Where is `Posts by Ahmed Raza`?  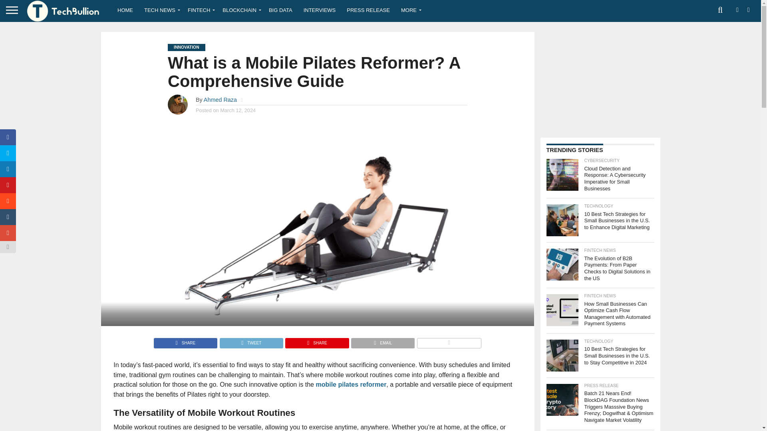 Posts by Ahmed Raza is located at coordinates (221, 100).